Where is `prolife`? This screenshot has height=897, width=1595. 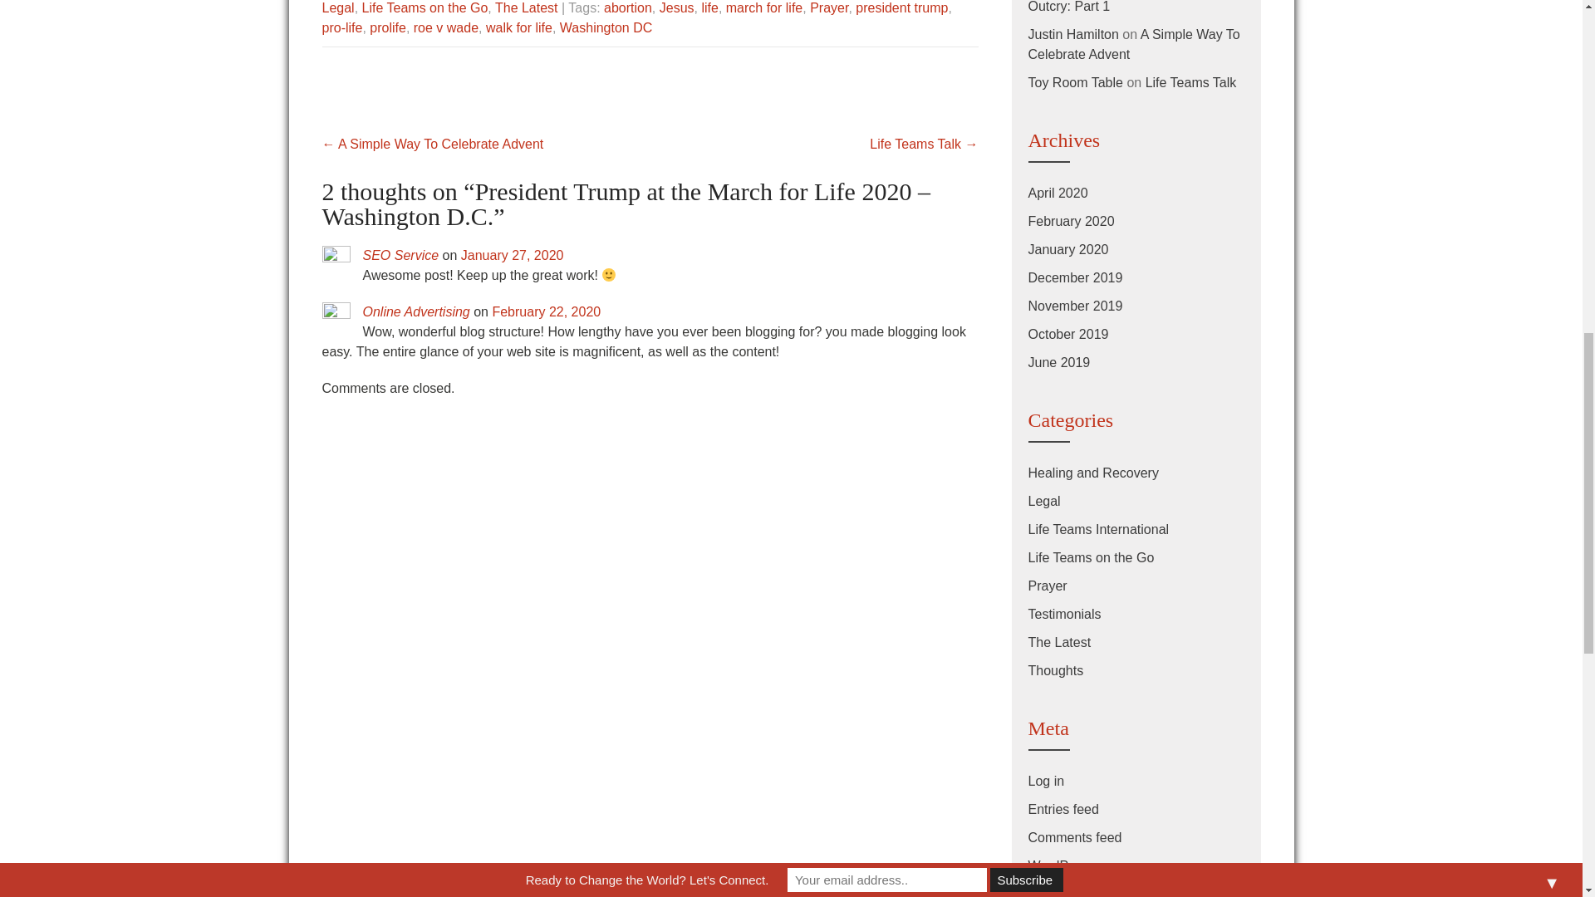
prolife is located at coordinates (388, 27).